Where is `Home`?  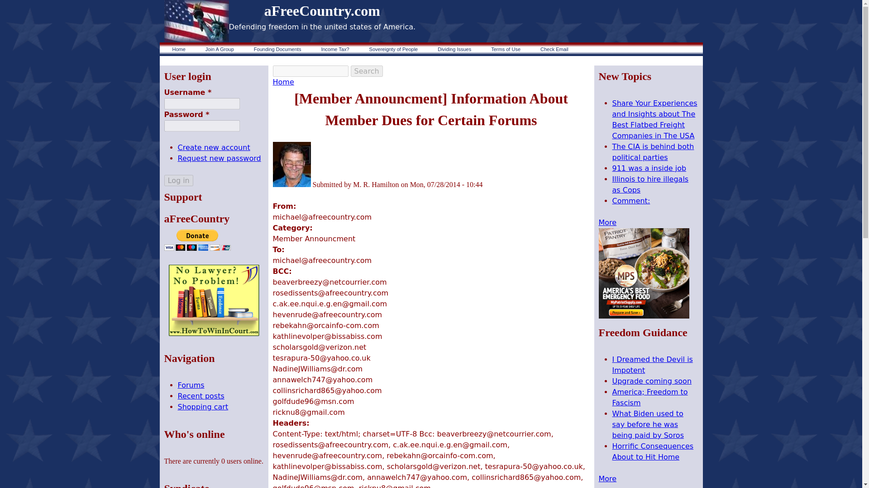 Home is located at coordinates (283, 82).